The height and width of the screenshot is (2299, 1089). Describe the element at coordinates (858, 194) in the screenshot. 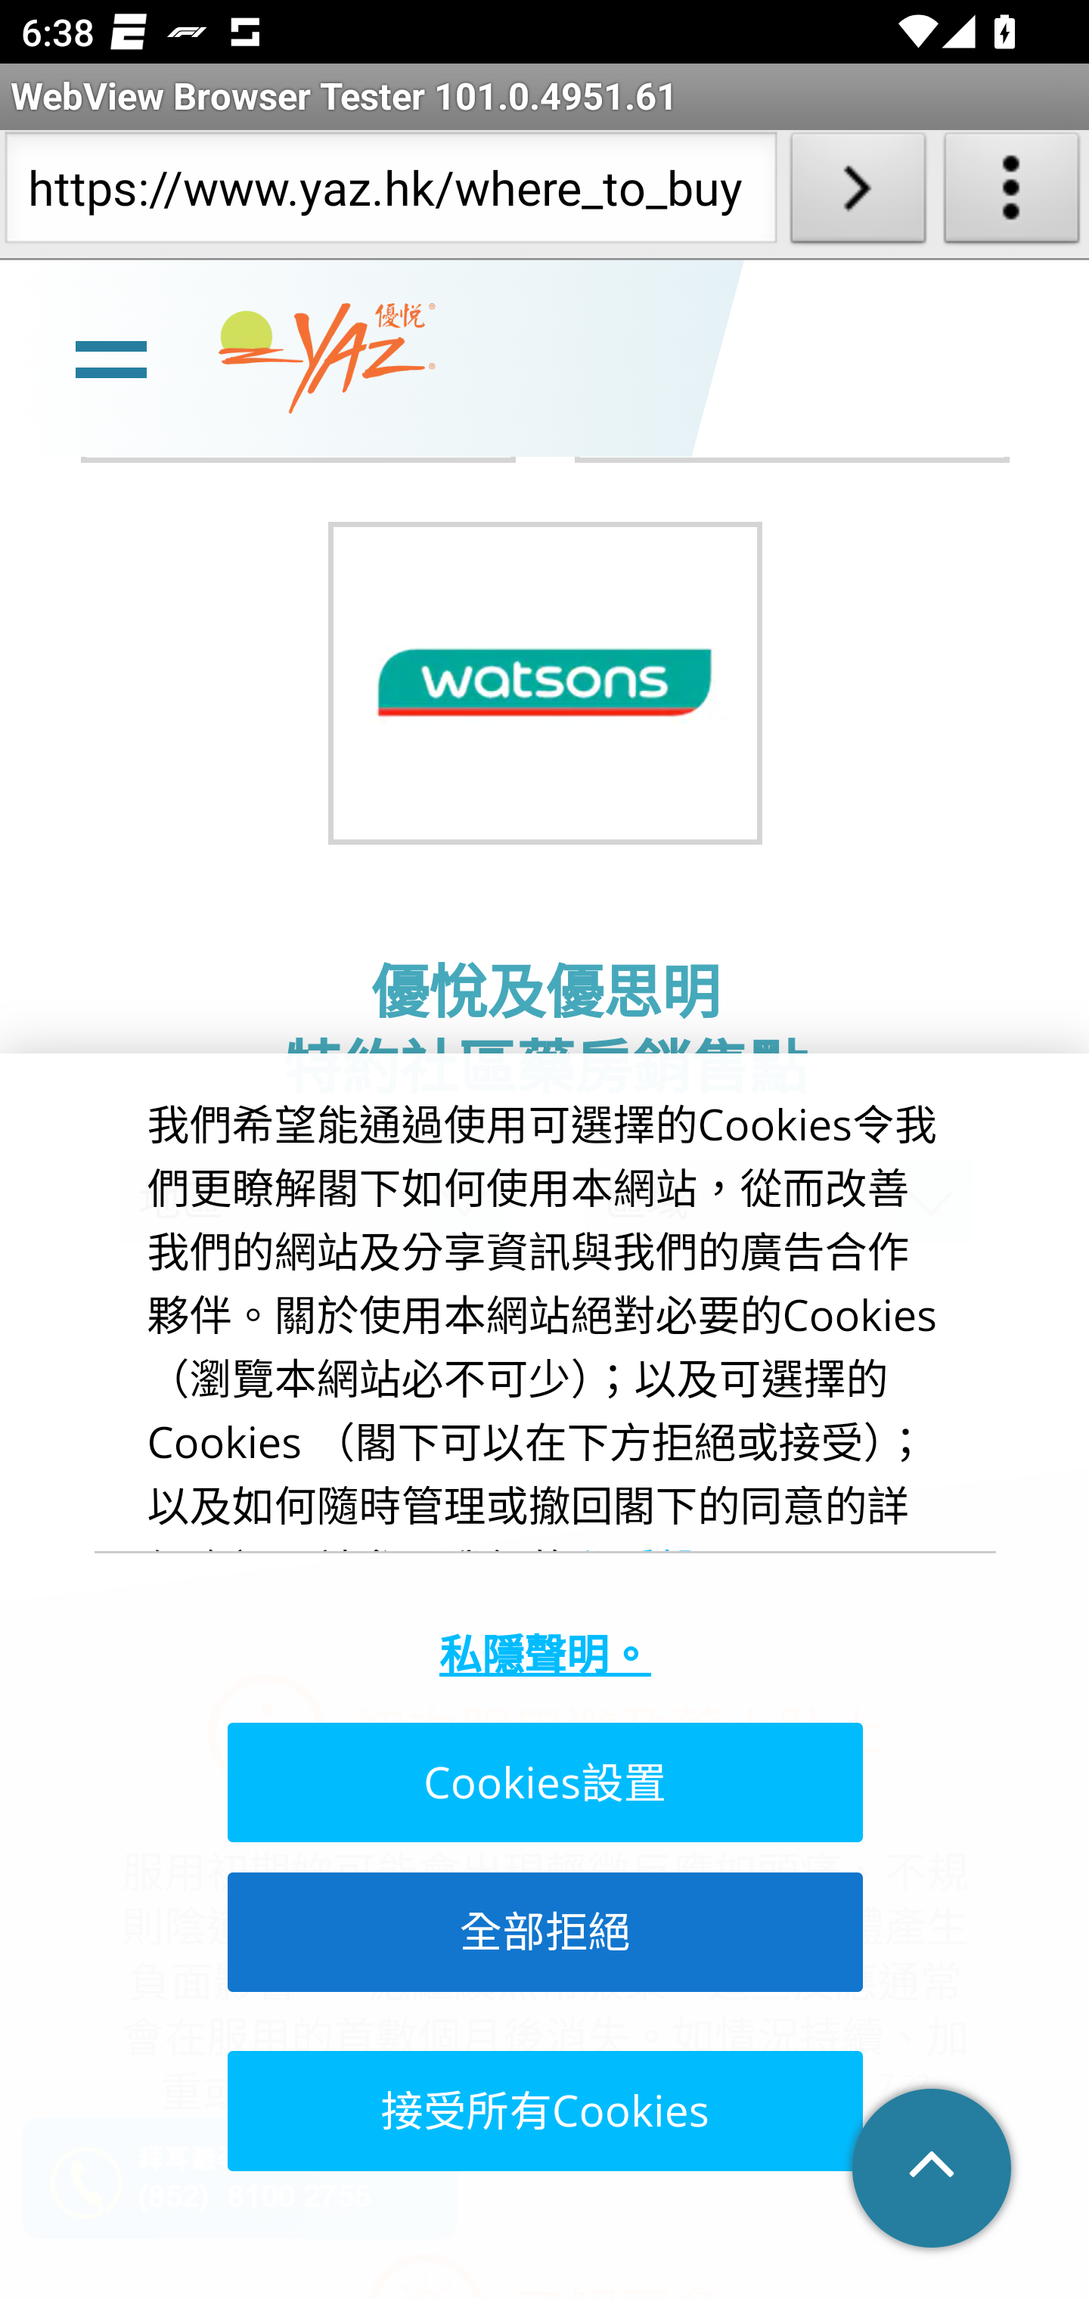

I see `Load URL` at that location.